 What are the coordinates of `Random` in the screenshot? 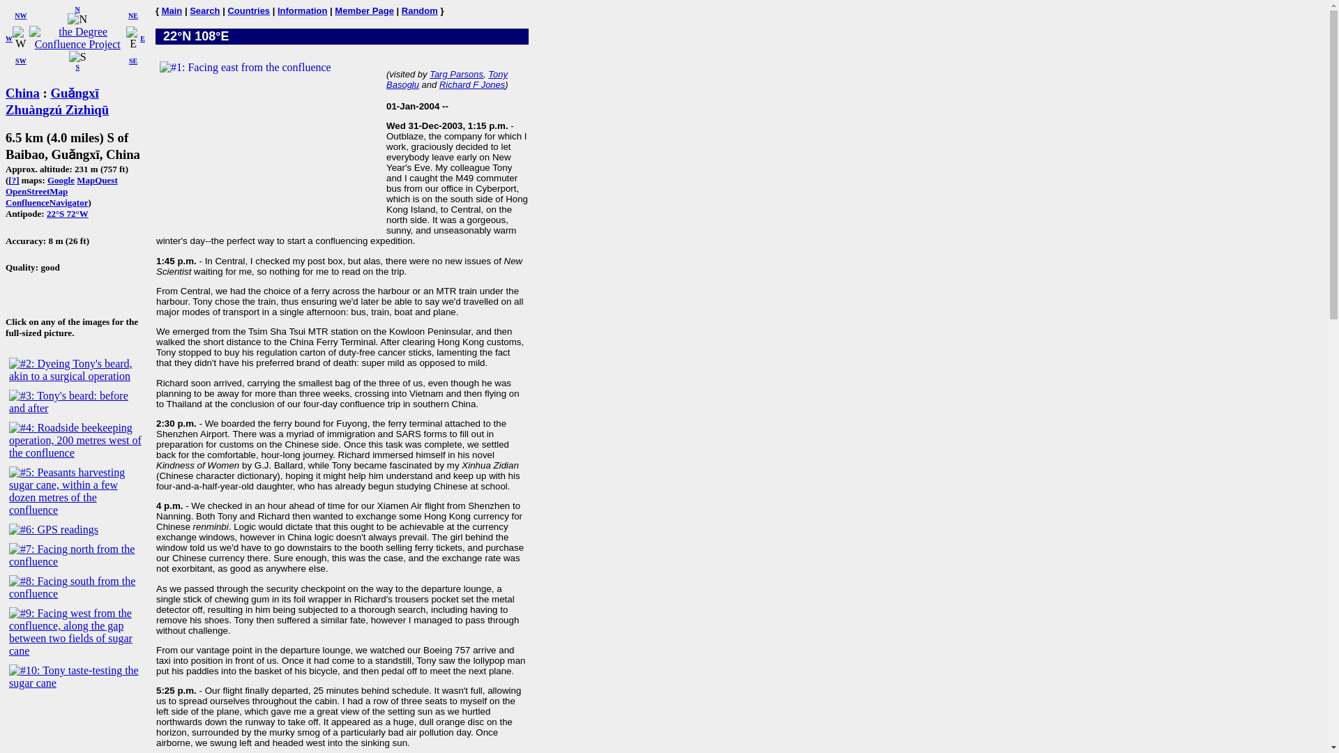 It's located at (420, 10).